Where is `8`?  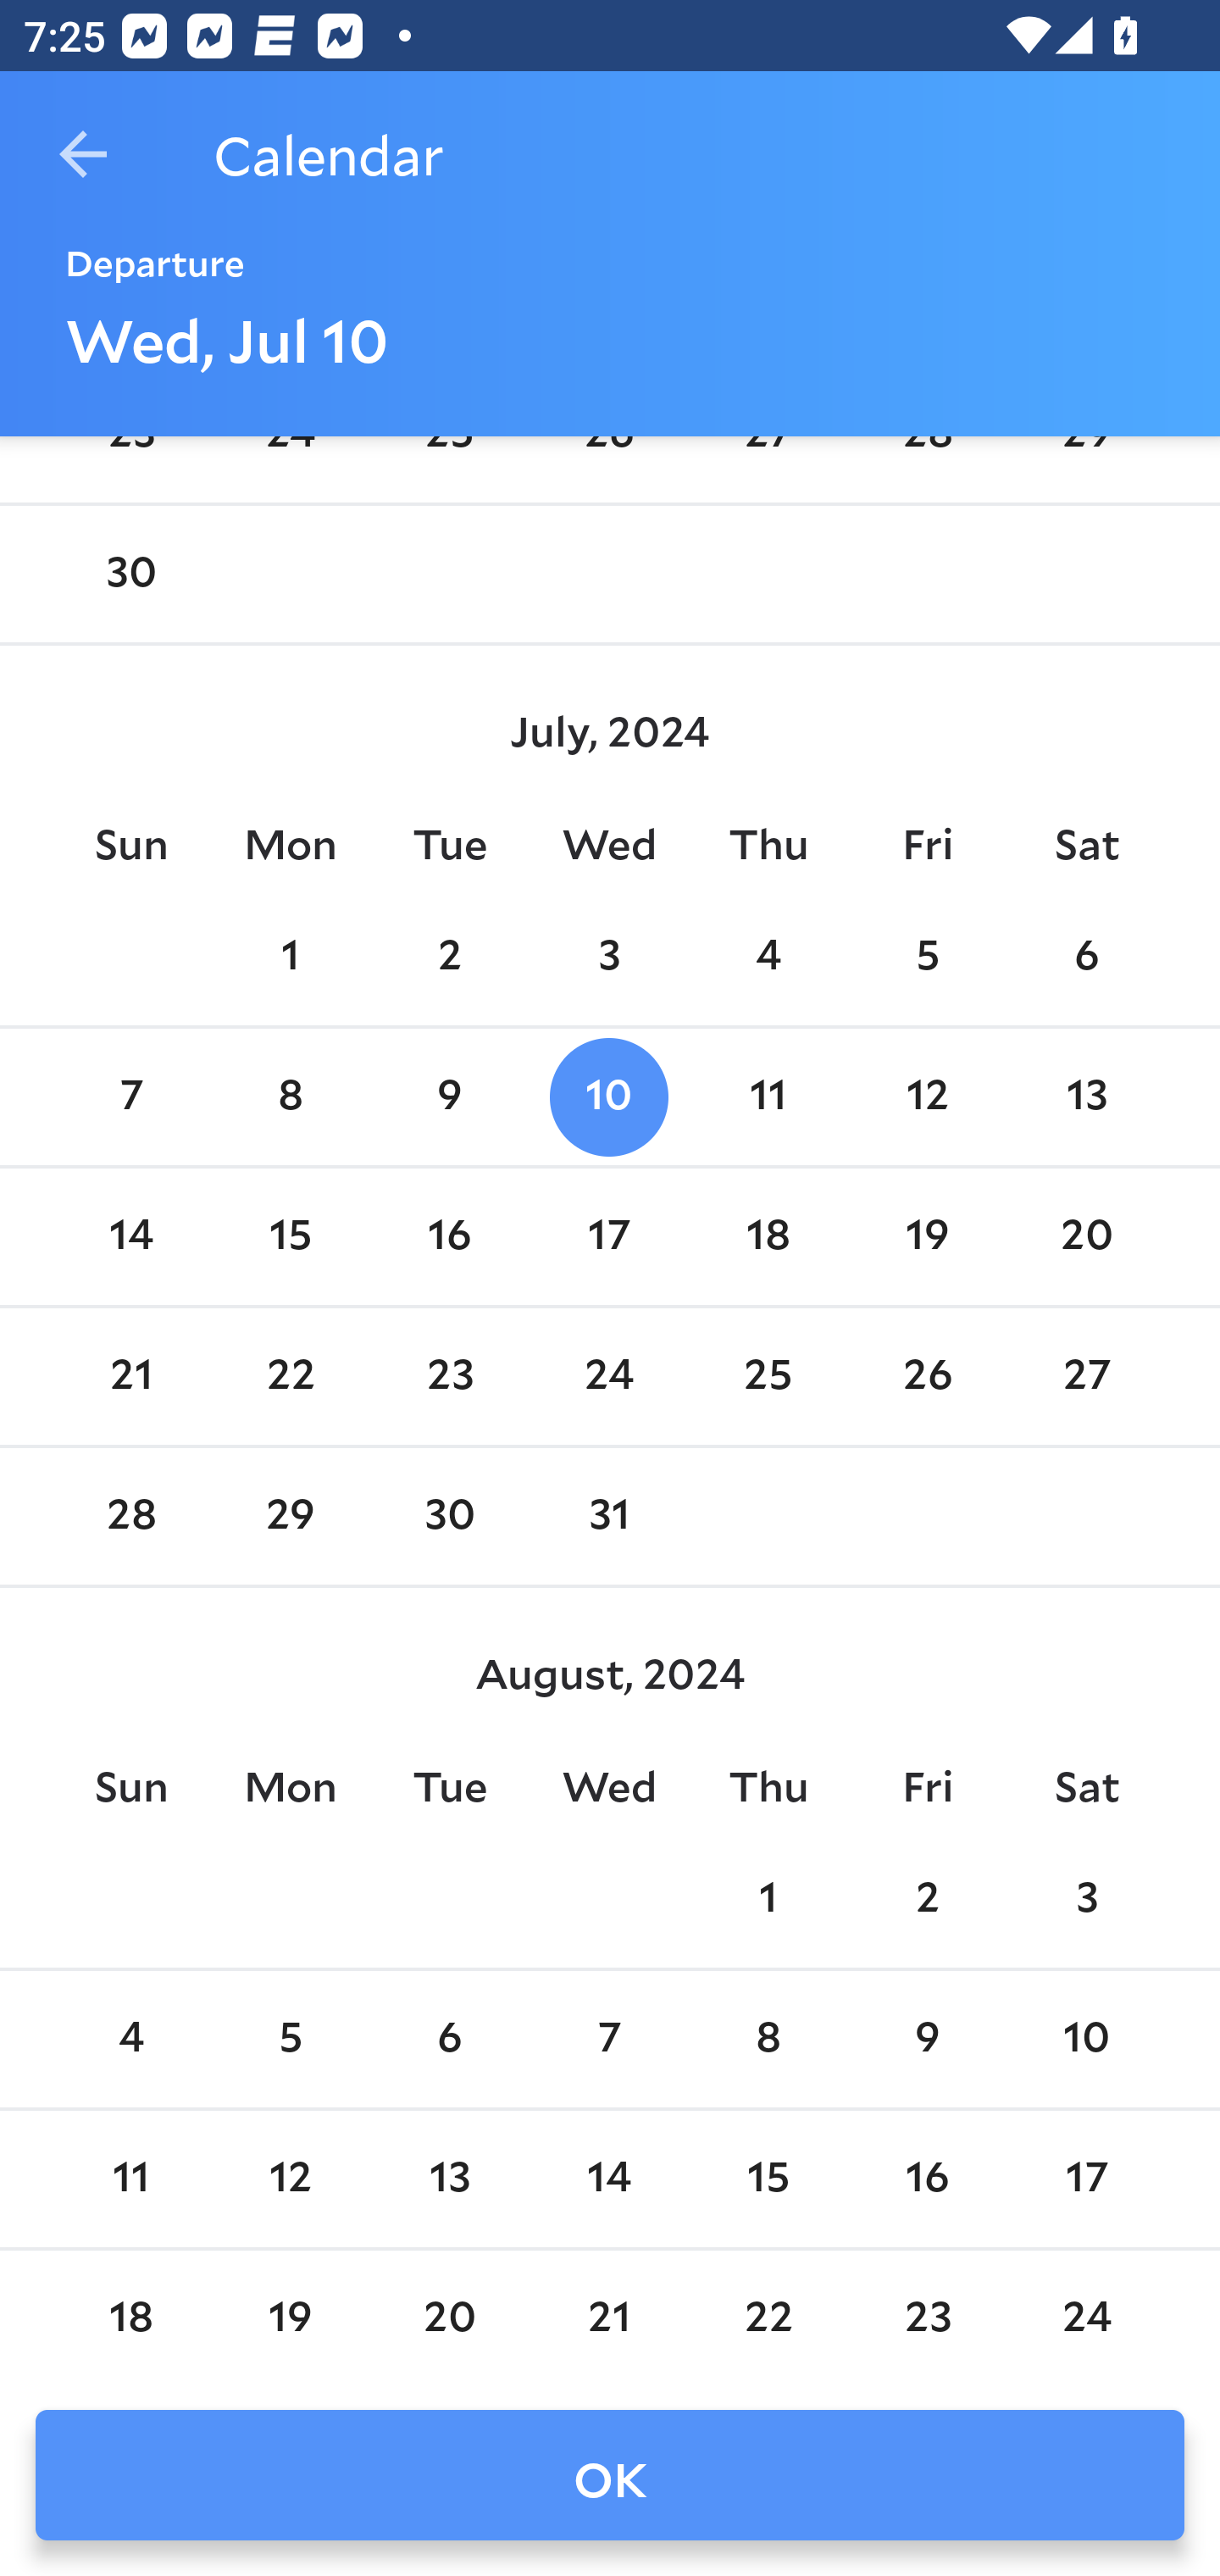 8 is located at coordinates (768, 2040).